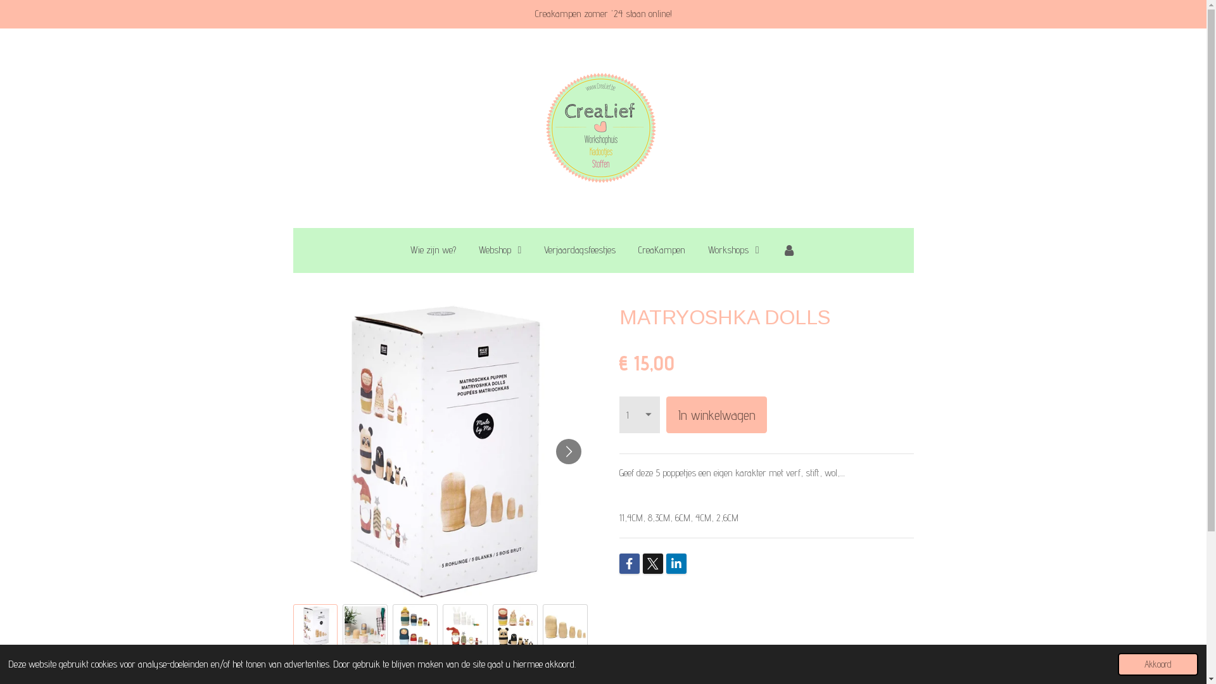 This screenshot has height=684, width=1216. Describe the element at coordinates (733, 251) in the screenshot. I see `Workshops` at that location.